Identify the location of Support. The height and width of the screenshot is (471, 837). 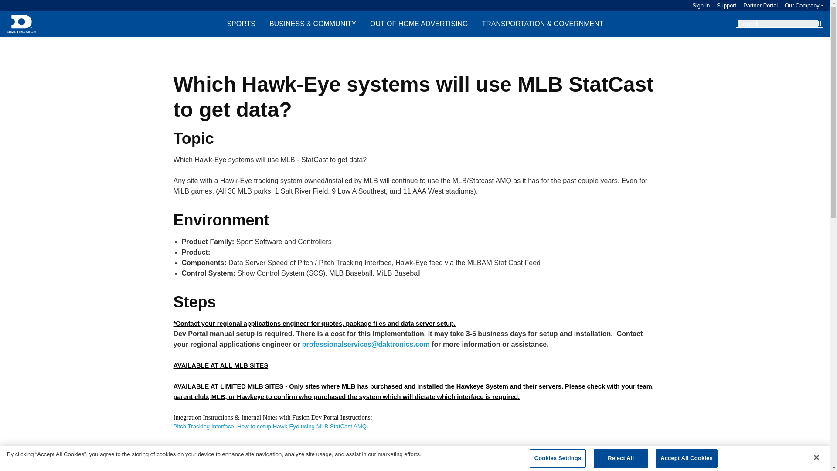
(723, 5).